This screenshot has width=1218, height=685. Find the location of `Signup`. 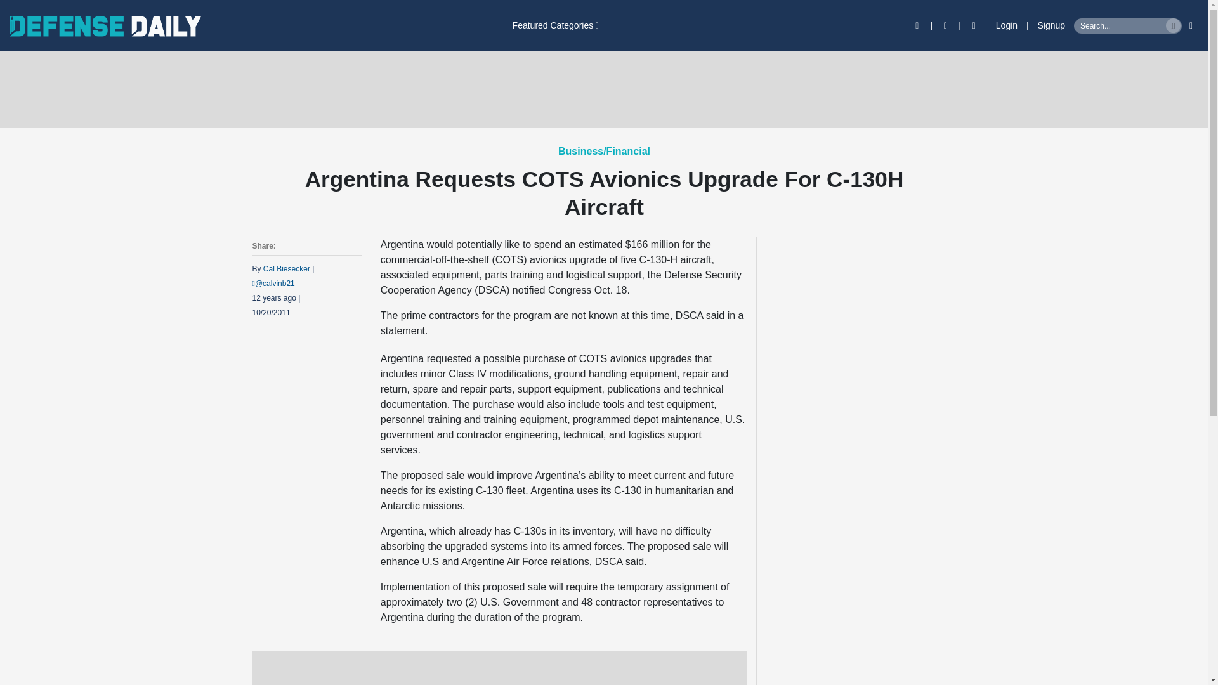

Signup is located at coordinates (1052, 25).